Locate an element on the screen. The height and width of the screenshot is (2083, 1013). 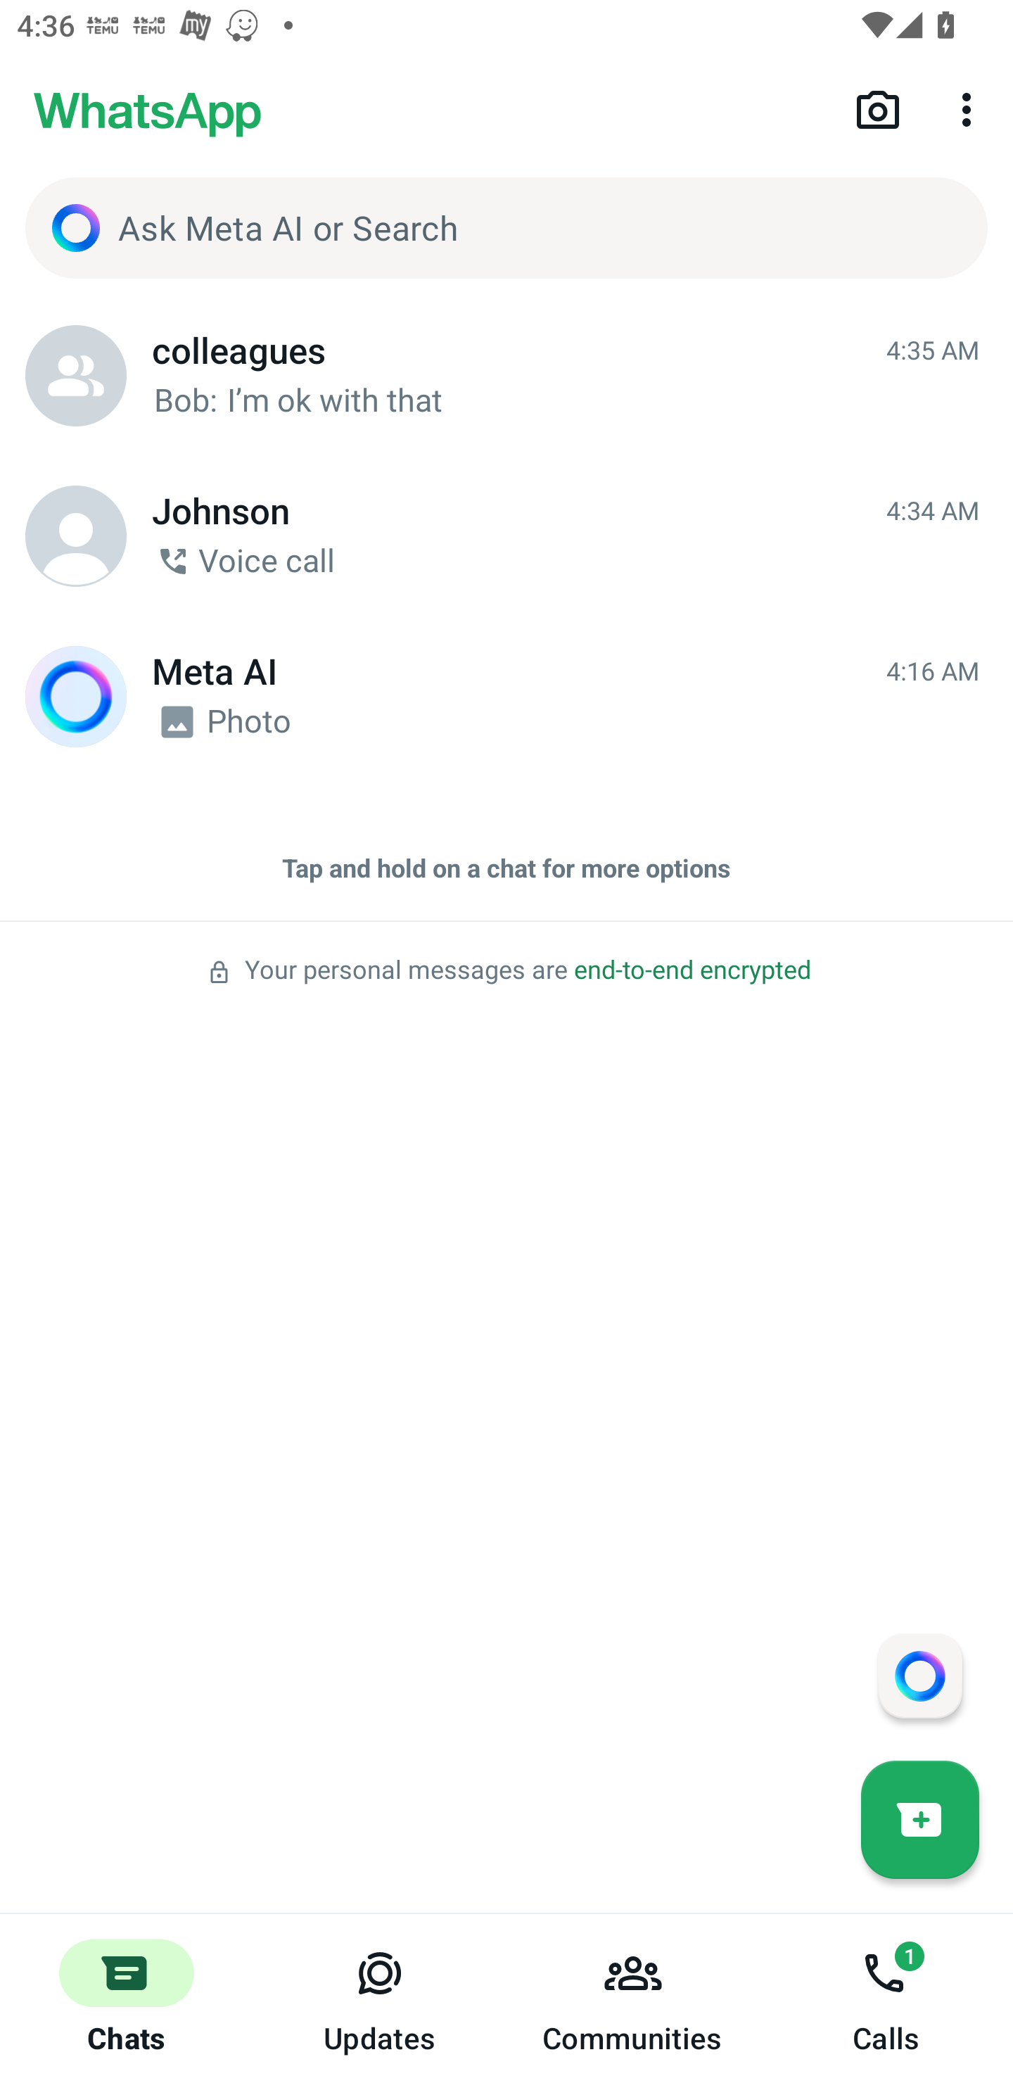
Meta AI is located at coordinates (76, 697).